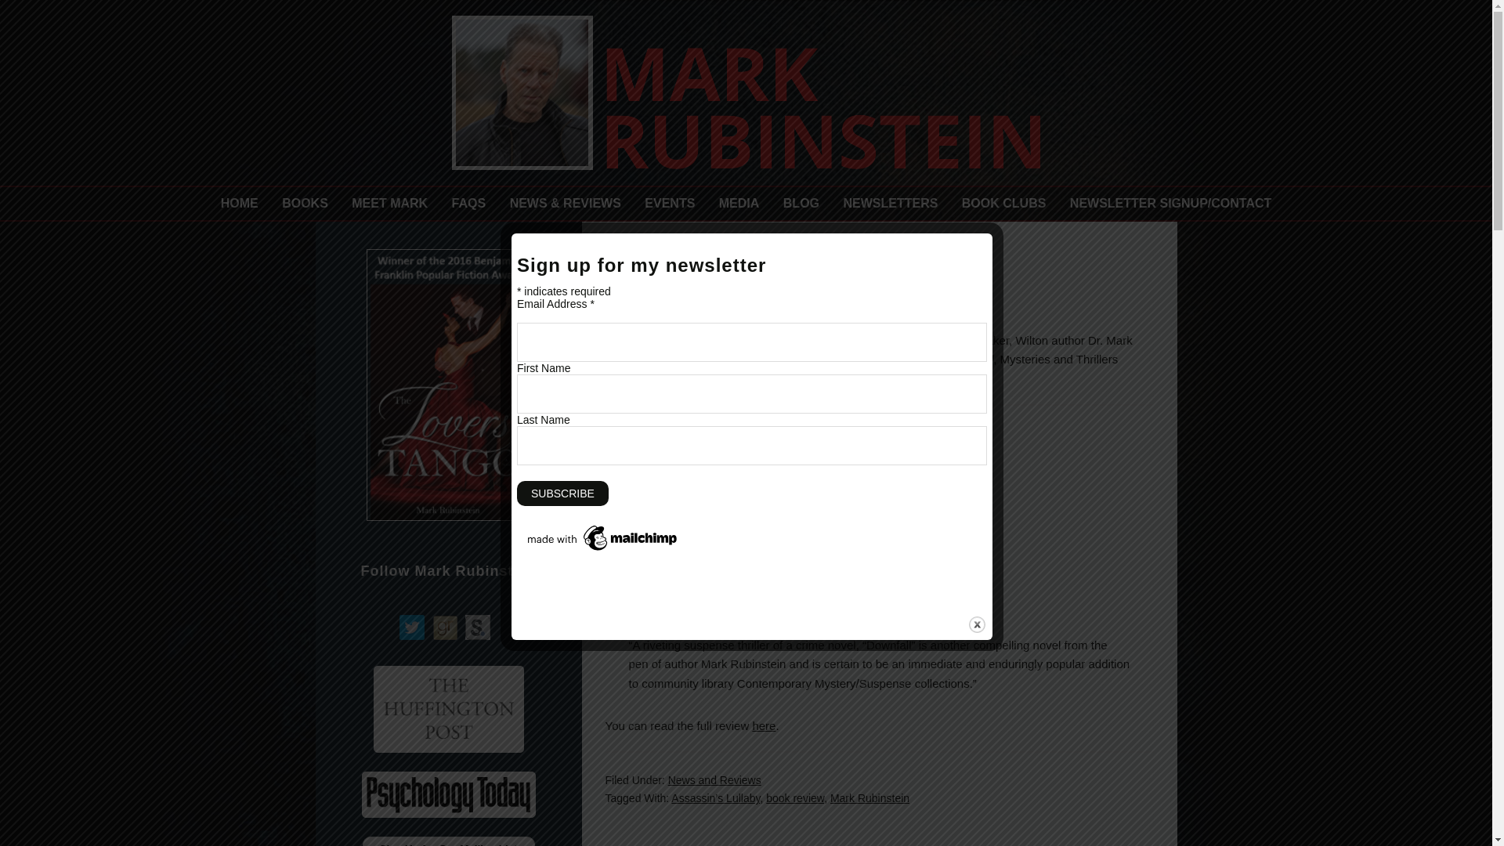  Describe the element at coordinates (728, 303) in the screenshot. I see `Leave a Comment` at that location.